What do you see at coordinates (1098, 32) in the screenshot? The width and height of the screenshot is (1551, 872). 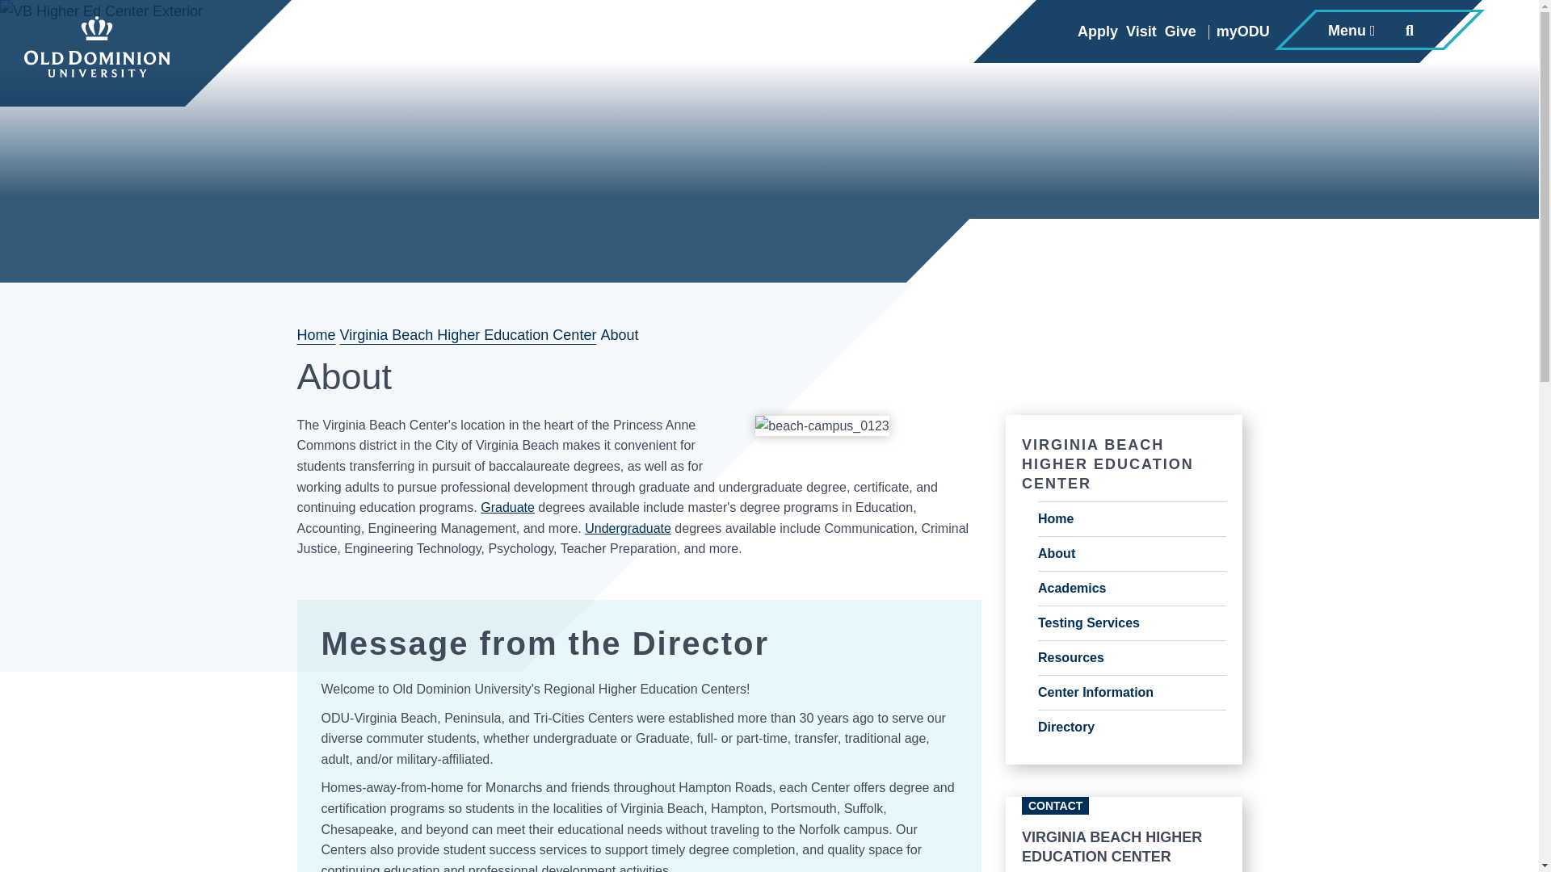 I see `Apply` at bounding box center [1098, 32].